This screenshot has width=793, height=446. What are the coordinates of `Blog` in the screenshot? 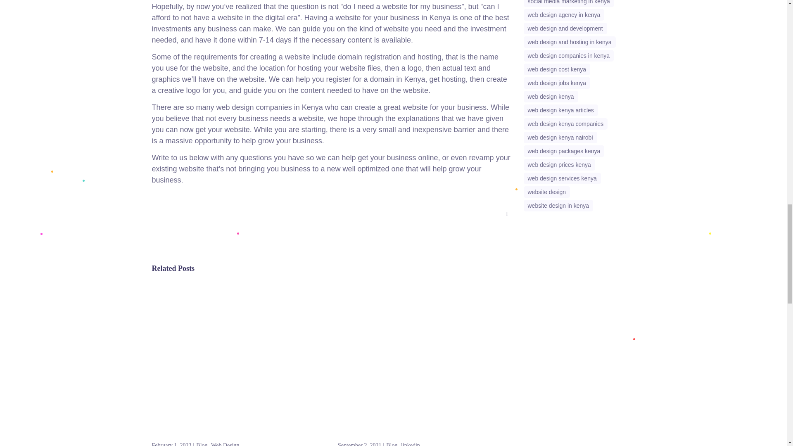 It's located at (394, 444).